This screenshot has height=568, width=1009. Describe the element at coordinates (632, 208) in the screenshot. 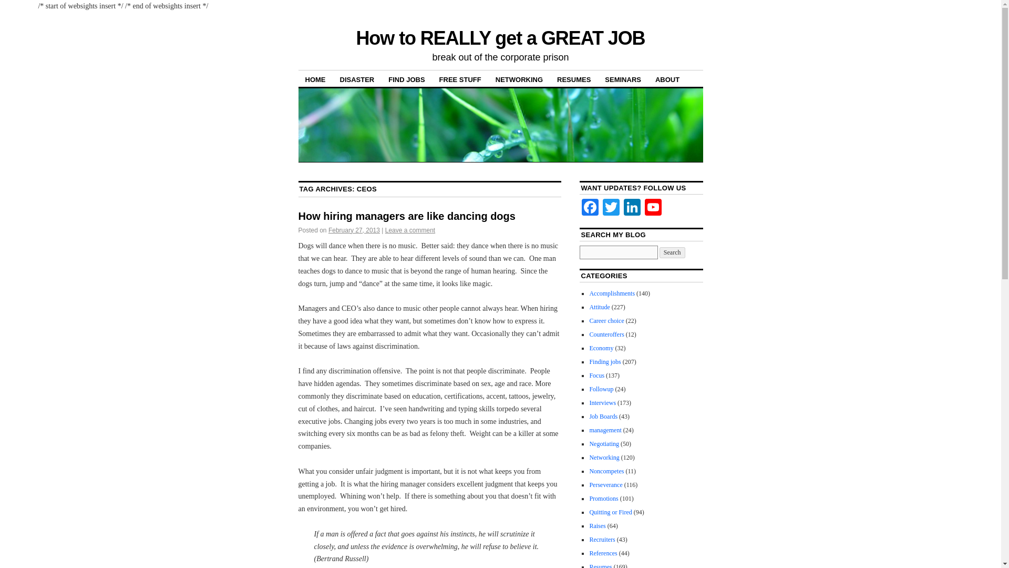

I see `LinkedIn Company` at that location.